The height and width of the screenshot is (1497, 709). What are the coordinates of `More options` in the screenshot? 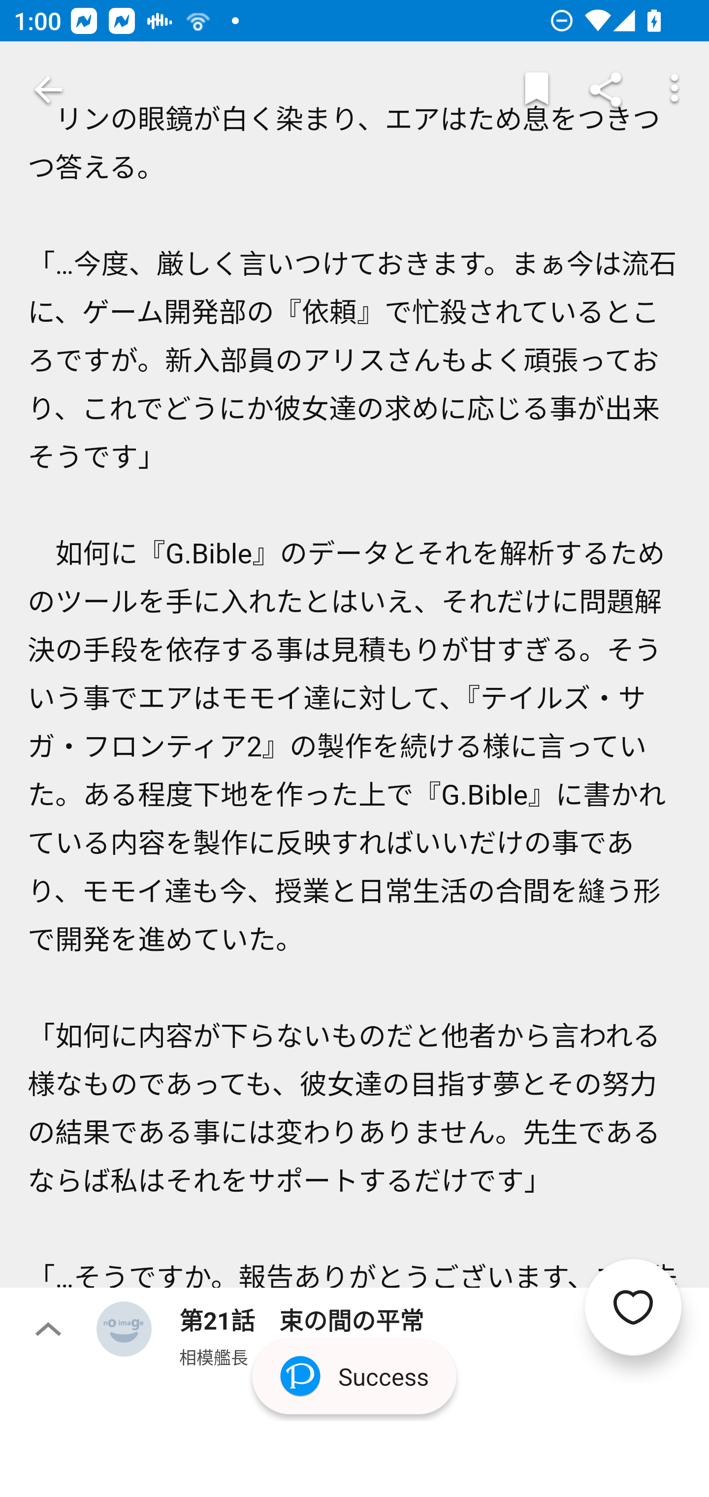 It's located at (675, 90).